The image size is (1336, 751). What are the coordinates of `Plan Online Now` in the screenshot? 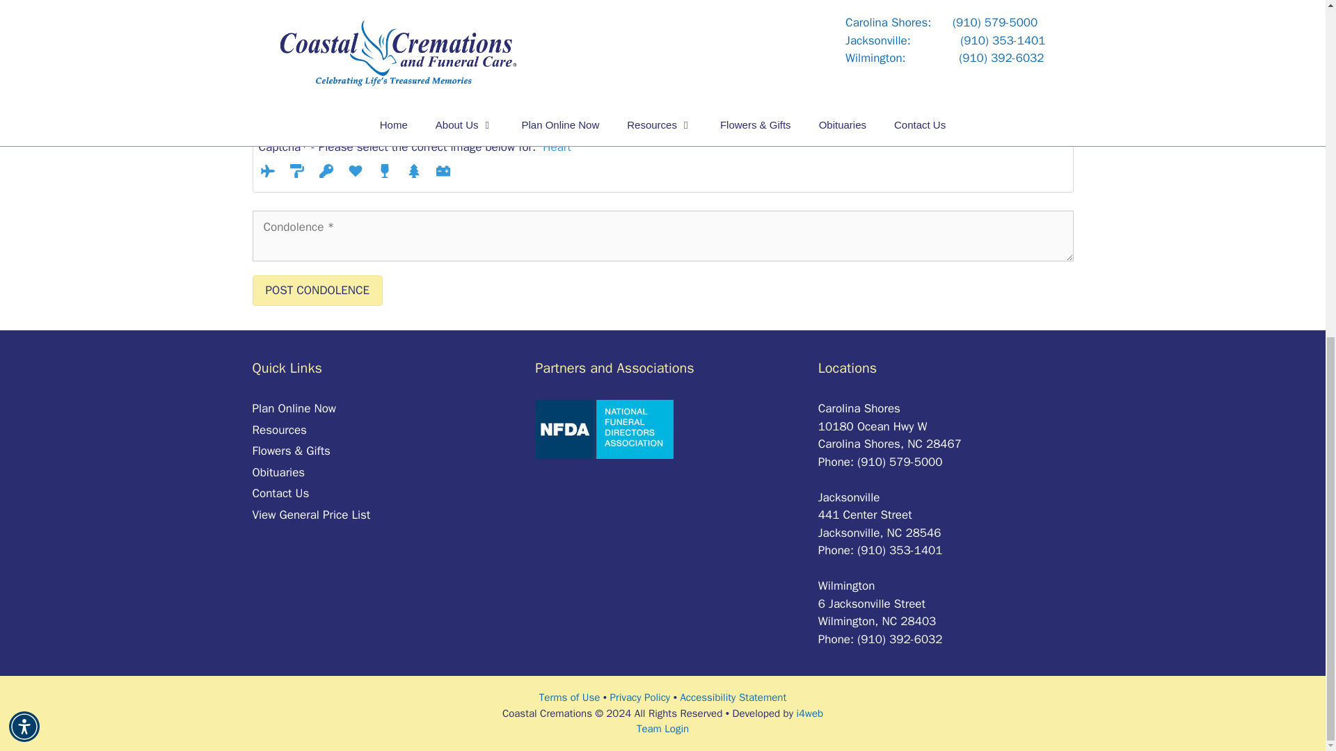 It's located at (294, 408).